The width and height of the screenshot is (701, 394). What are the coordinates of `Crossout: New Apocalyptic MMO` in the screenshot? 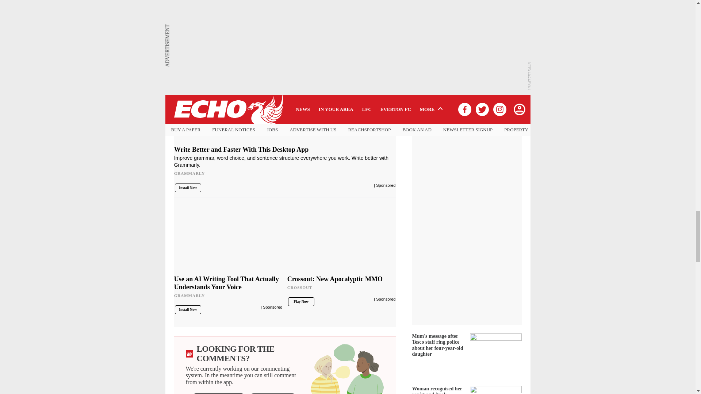 It's located at (342, 285).